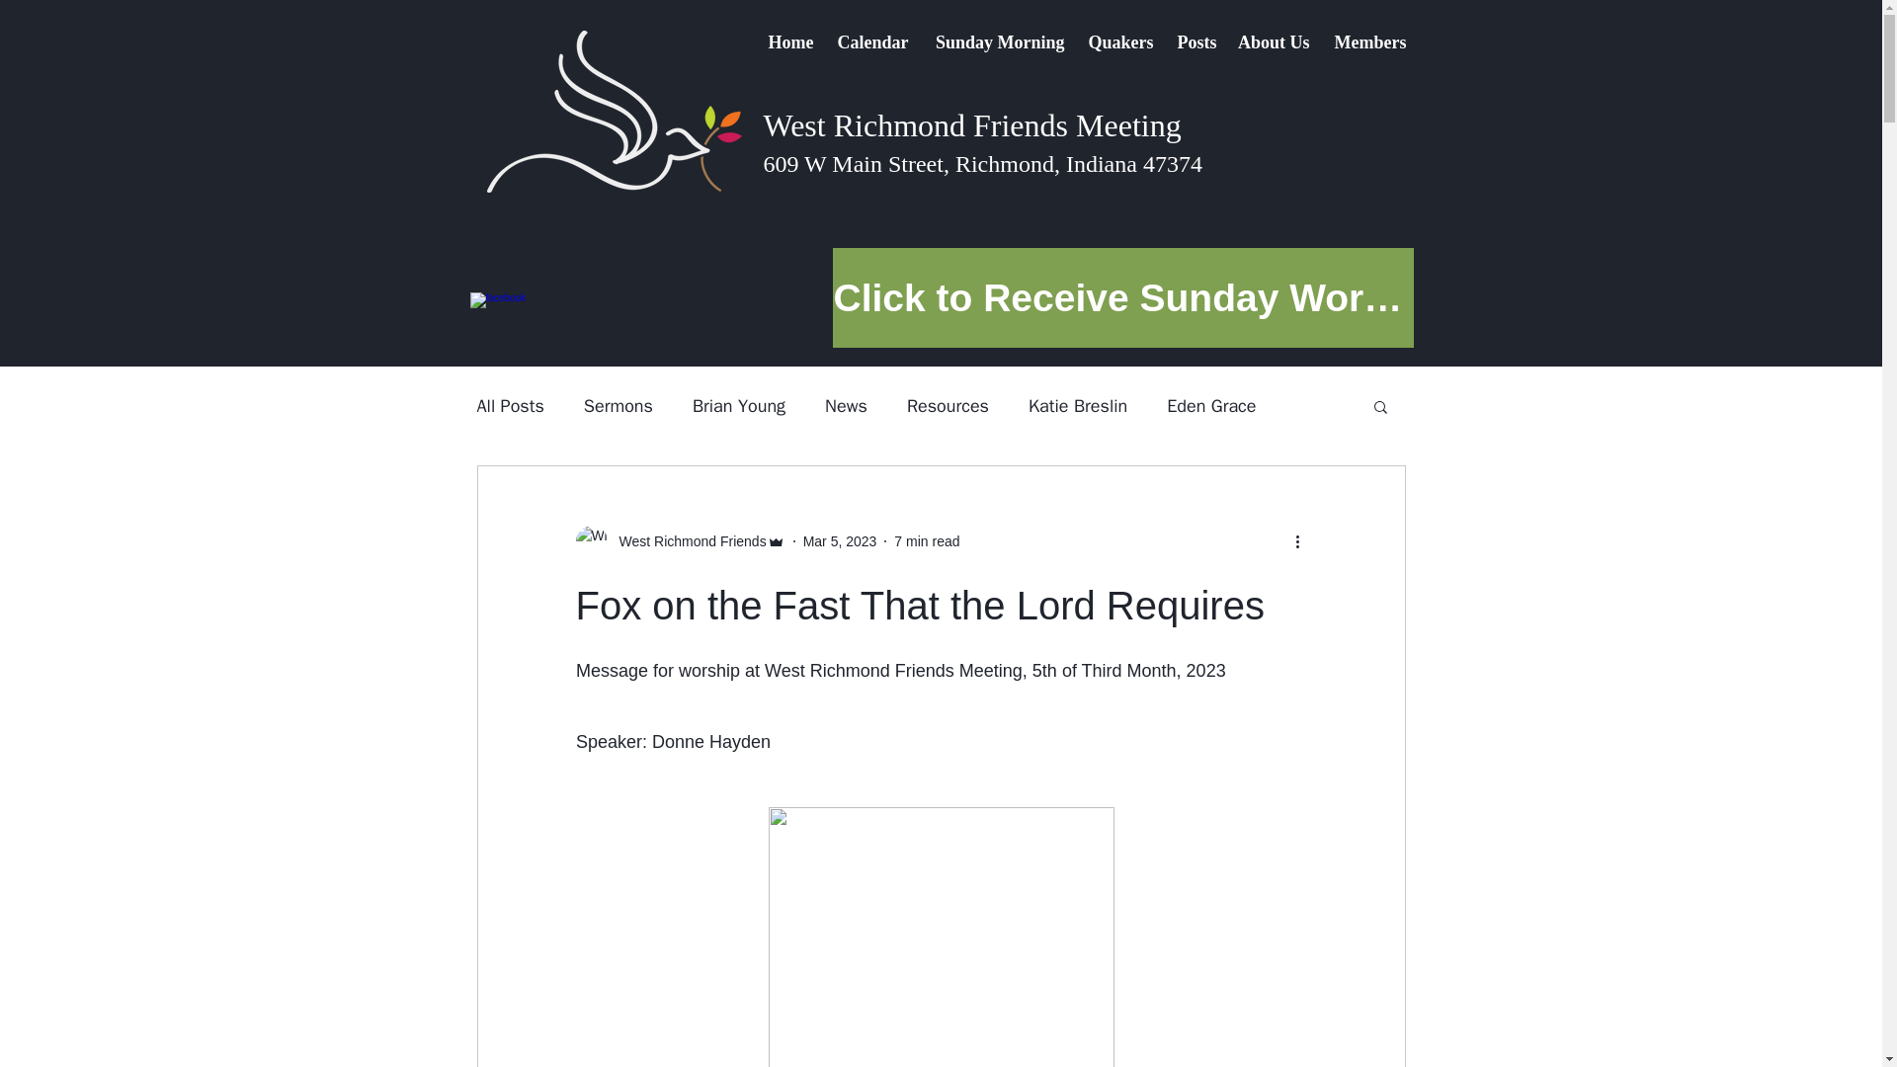 This screenshot has width=1897, height=1067. Describe the element at coordinates (981, 164) in the screenshot. I see `609 W Main Street, Richmond, Indiana 47374` at that location.